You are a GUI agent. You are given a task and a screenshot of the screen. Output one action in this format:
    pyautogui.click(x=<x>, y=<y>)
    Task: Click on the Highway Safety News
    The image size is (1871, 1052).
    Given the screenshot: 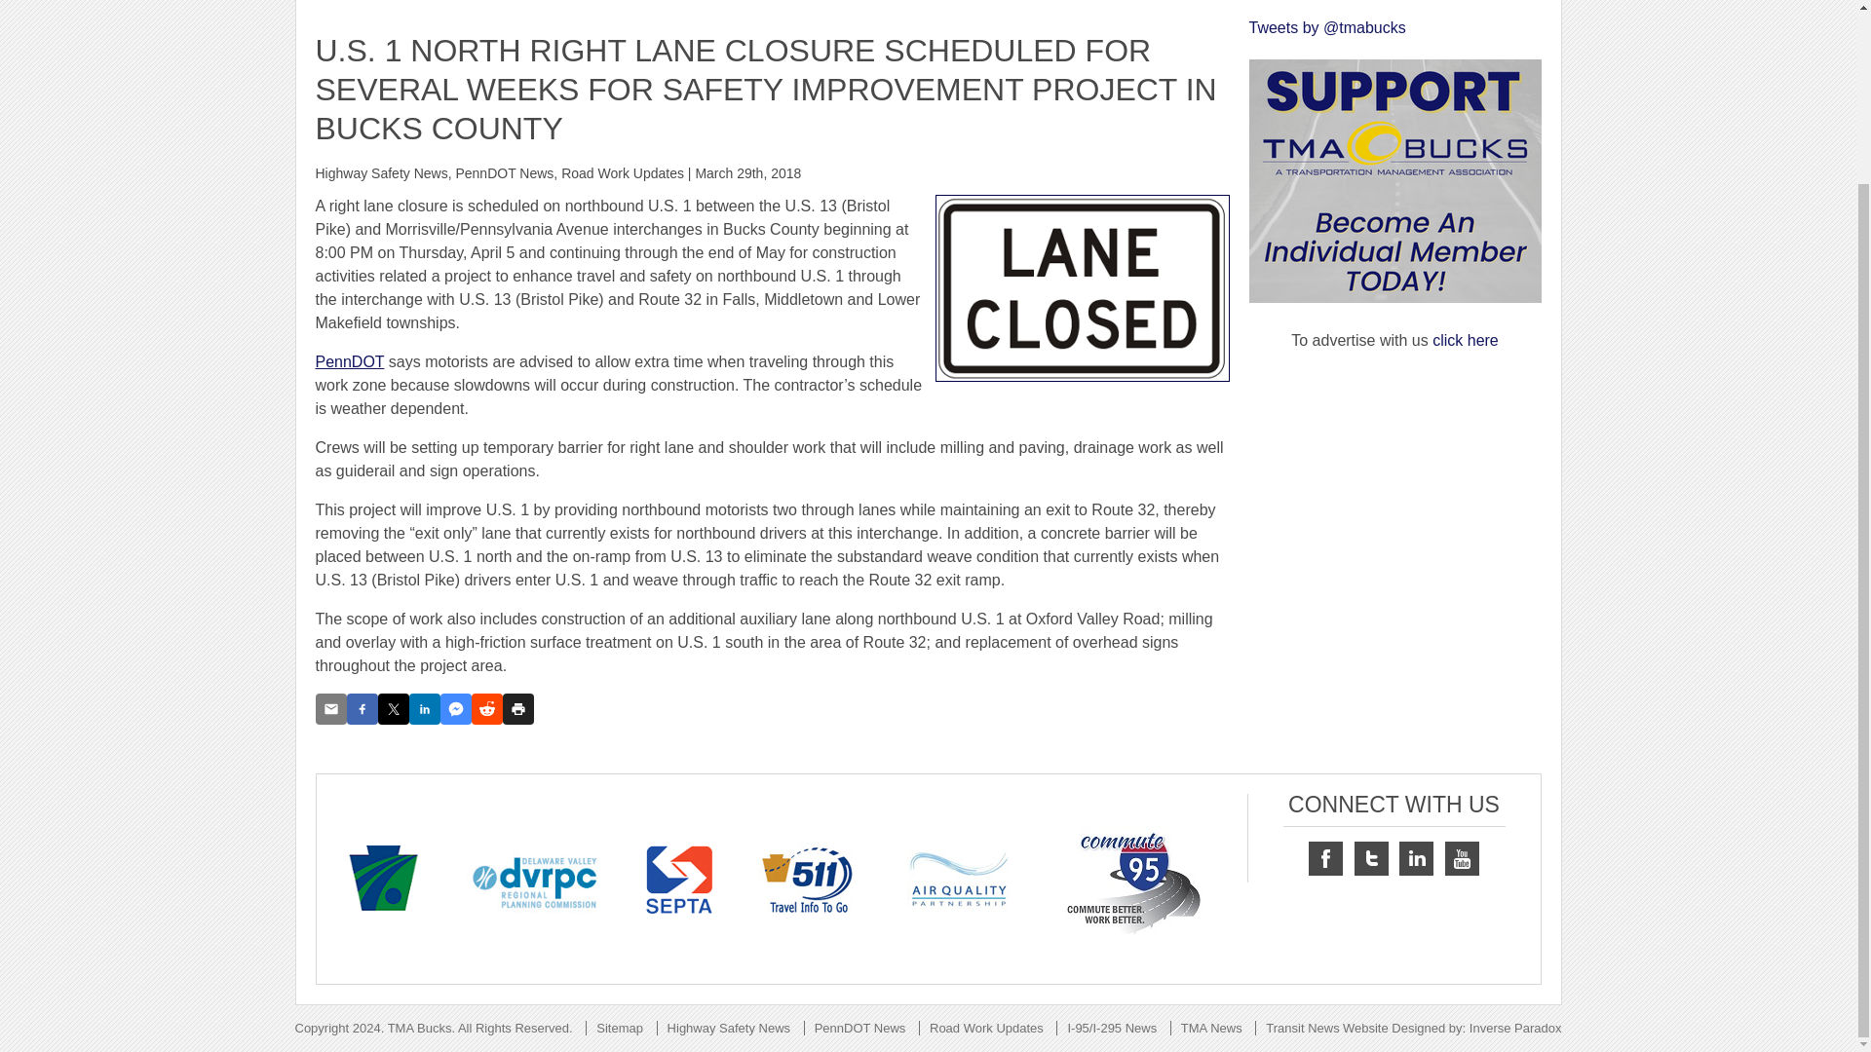 What is the action you would take?
    pyautogui.click(x=382, y=172)
    